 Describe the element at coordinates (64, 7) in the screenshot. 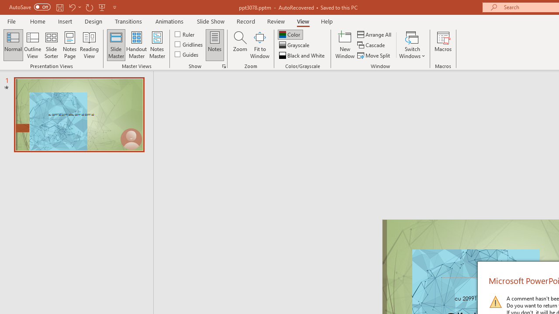

I see `Quick Access Toolbar` at that location.